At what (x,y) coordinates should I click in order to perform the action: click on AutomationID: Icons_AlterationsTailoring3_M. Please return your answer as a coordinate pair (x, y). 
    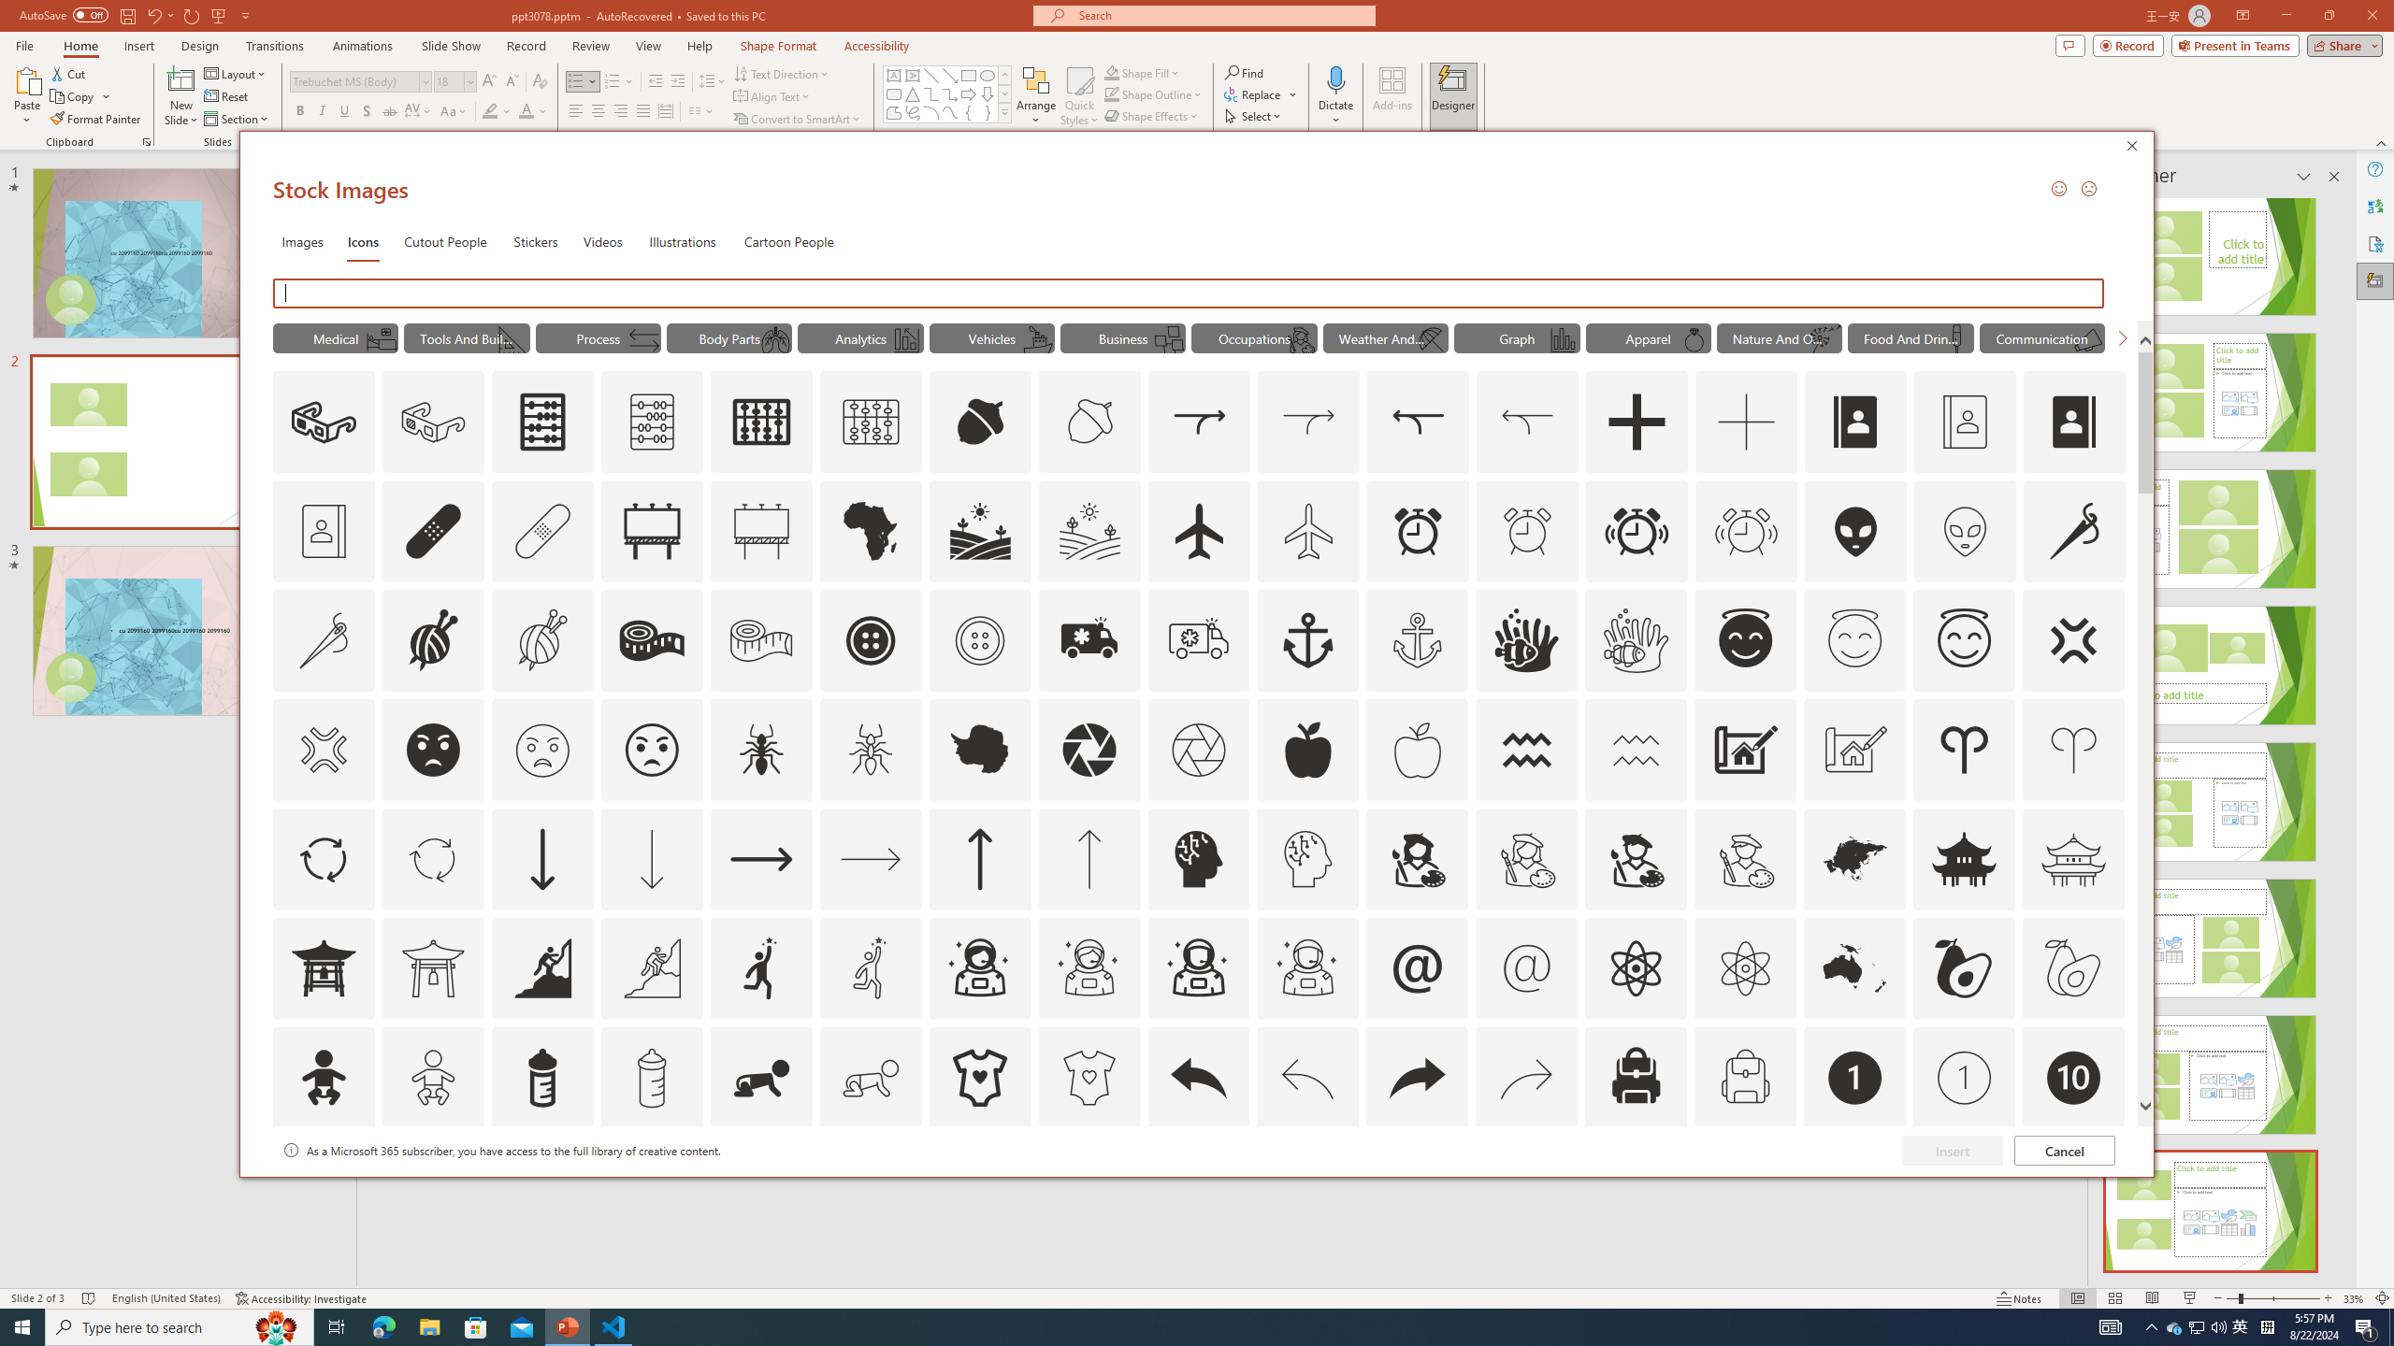
    Looking at the image, I should click on (978, 640).